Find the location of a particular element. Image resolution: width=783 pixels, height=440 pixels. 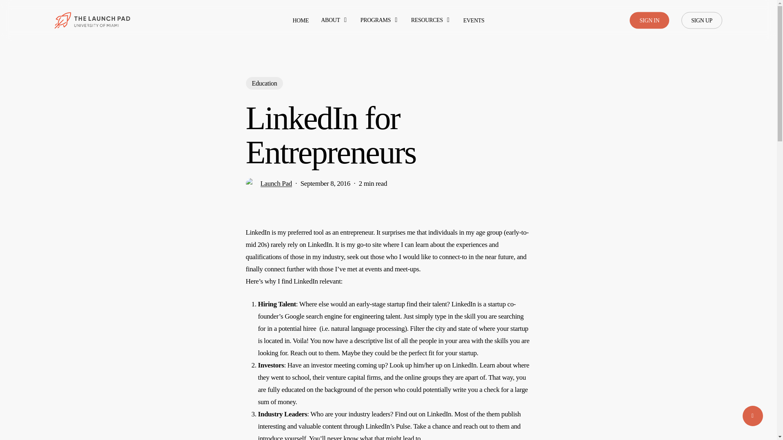

RESOURCES is located at coordinates (431, 20).